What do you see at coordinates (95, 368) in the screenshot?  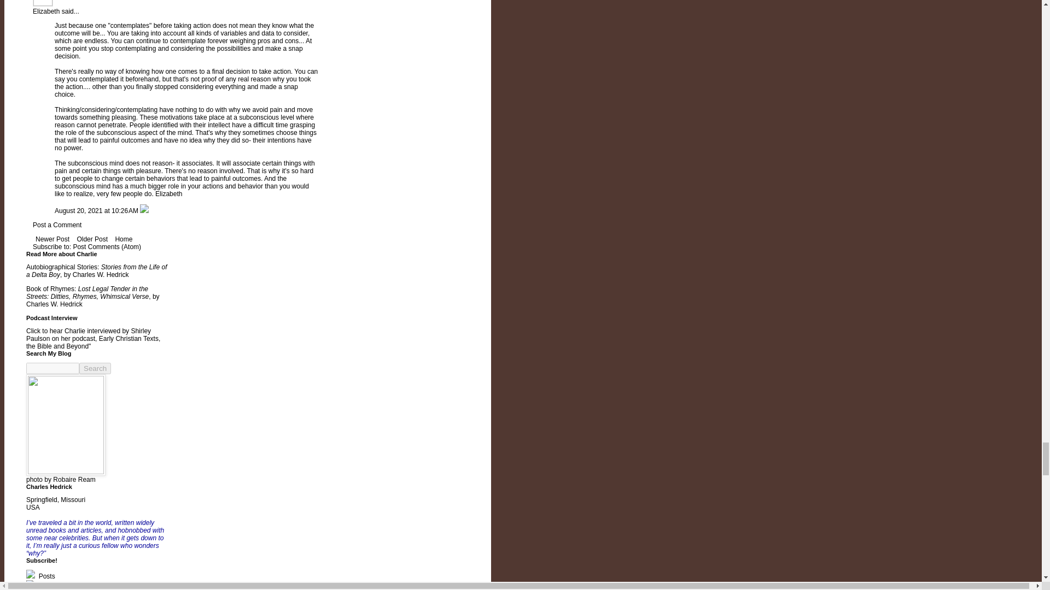 I see `Search` at bounding box center [95, 368].